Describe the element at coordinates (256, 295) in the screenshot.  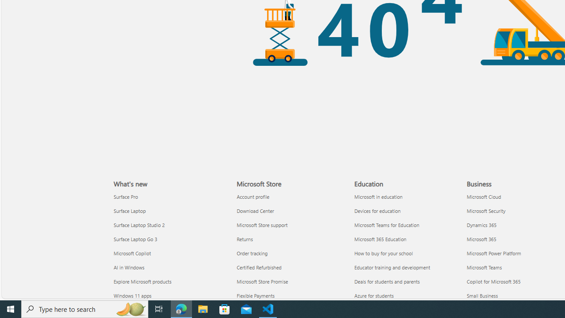
I see `Flexible Payments Microsoft Store` at that location.